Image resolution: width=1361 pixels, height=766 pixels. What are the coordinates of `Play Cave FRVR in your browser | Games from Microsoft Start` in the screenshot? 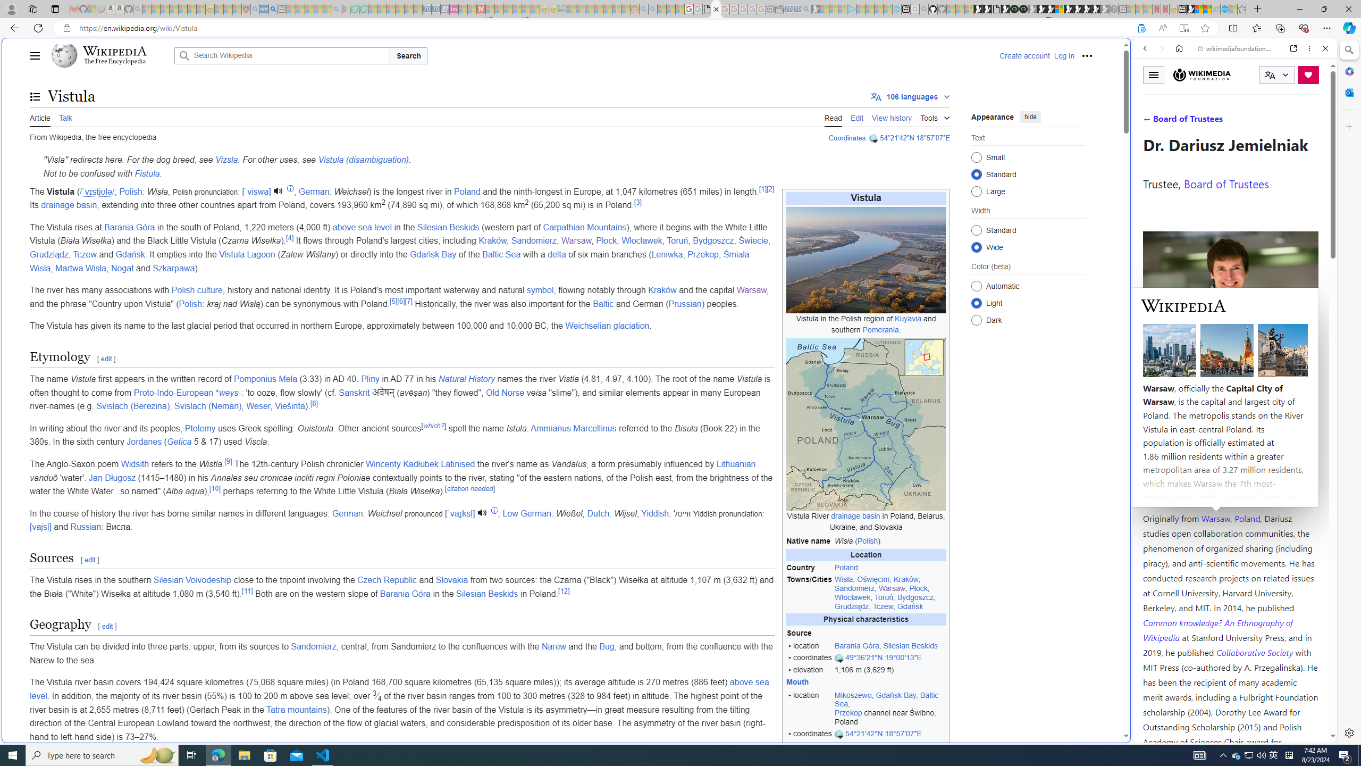 It's located at (862, 227).